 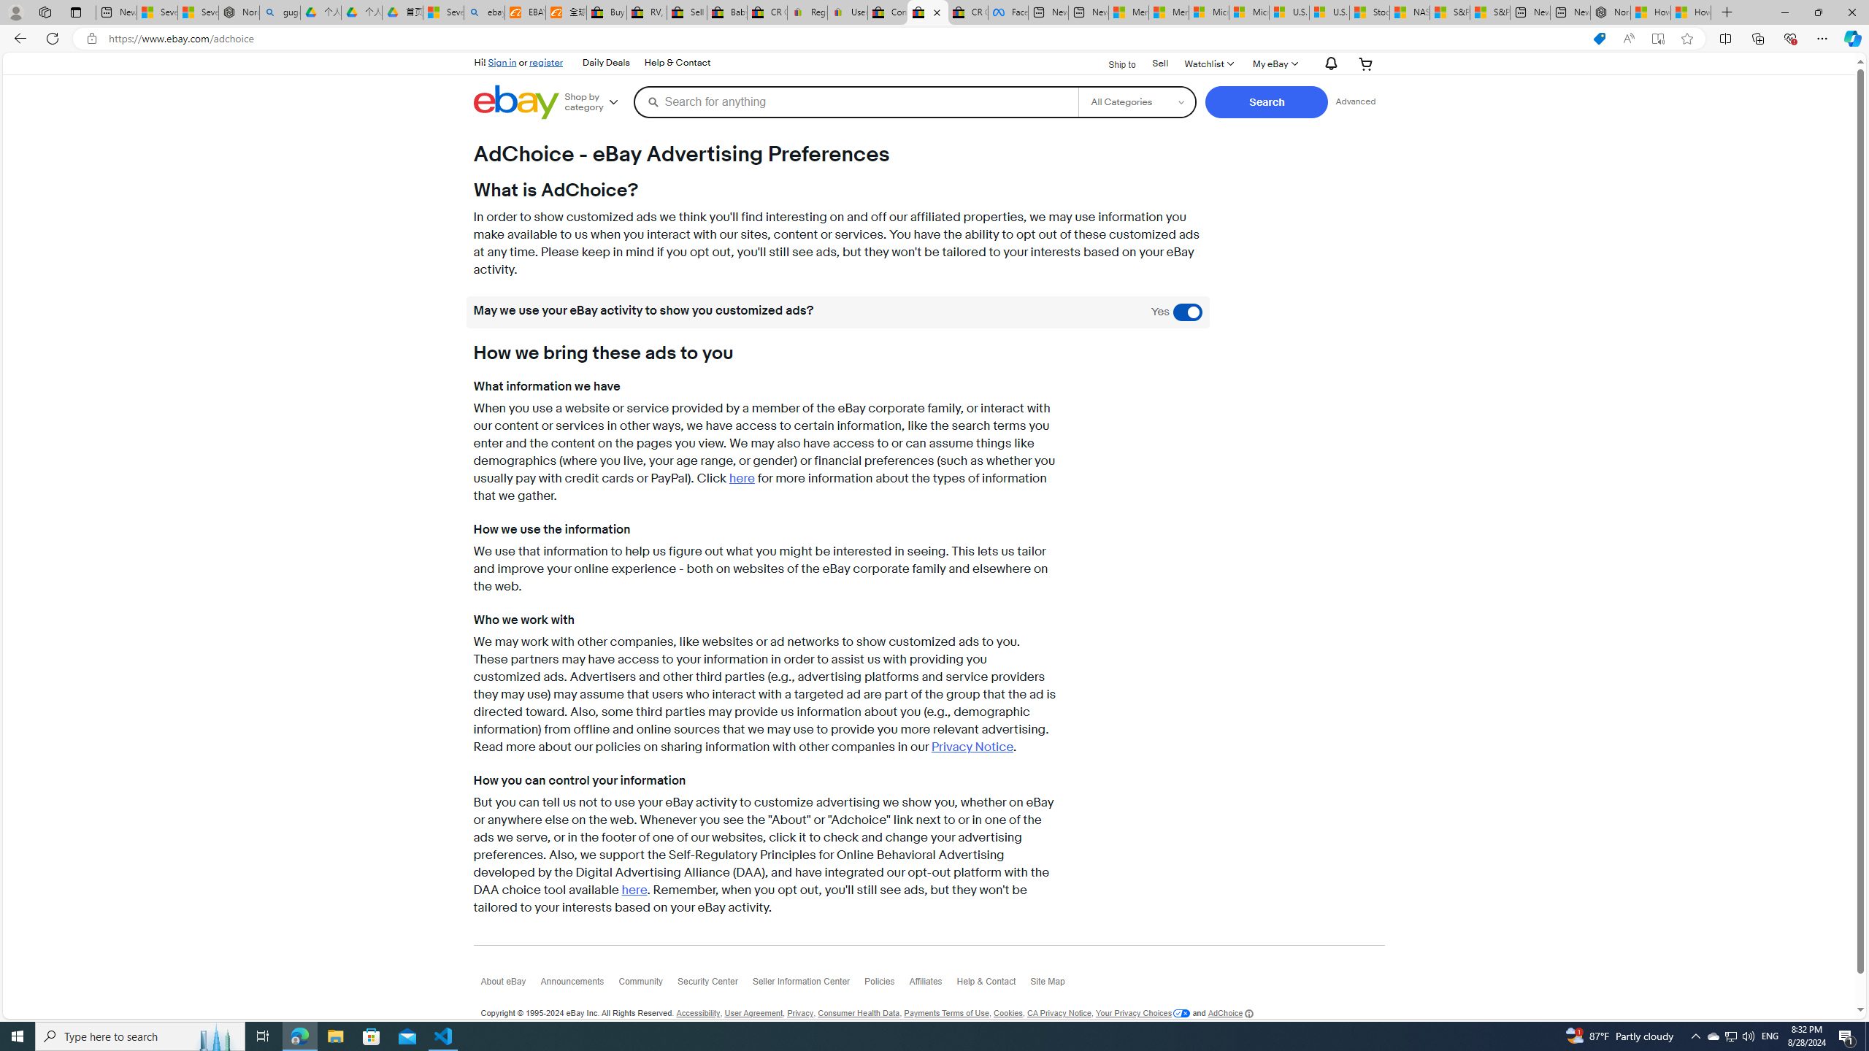 I want to click on Expand Cart, so click(x=1366, y=63).